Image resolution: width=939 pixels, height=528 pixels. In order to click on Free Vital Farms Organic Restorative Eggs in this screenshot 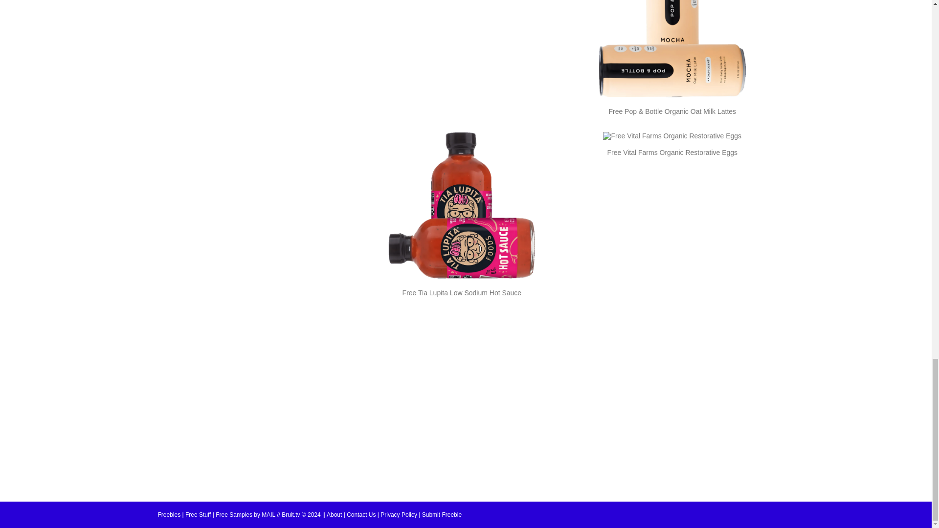, I will do `click(672, 152)`.